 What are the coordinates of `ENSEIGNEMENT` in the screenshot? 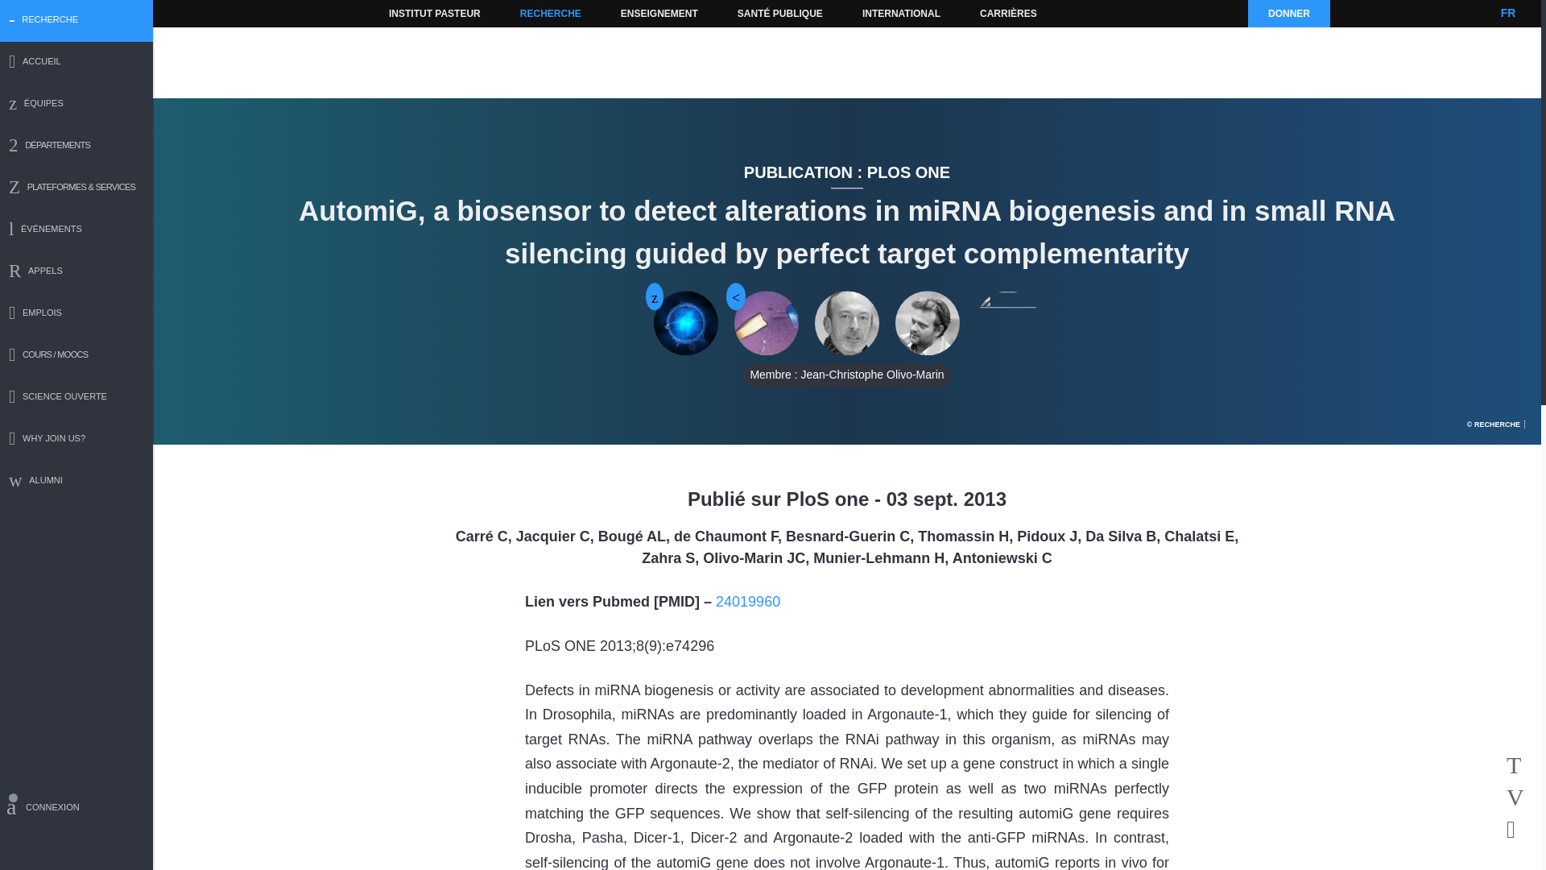 It's located at (659, 13).